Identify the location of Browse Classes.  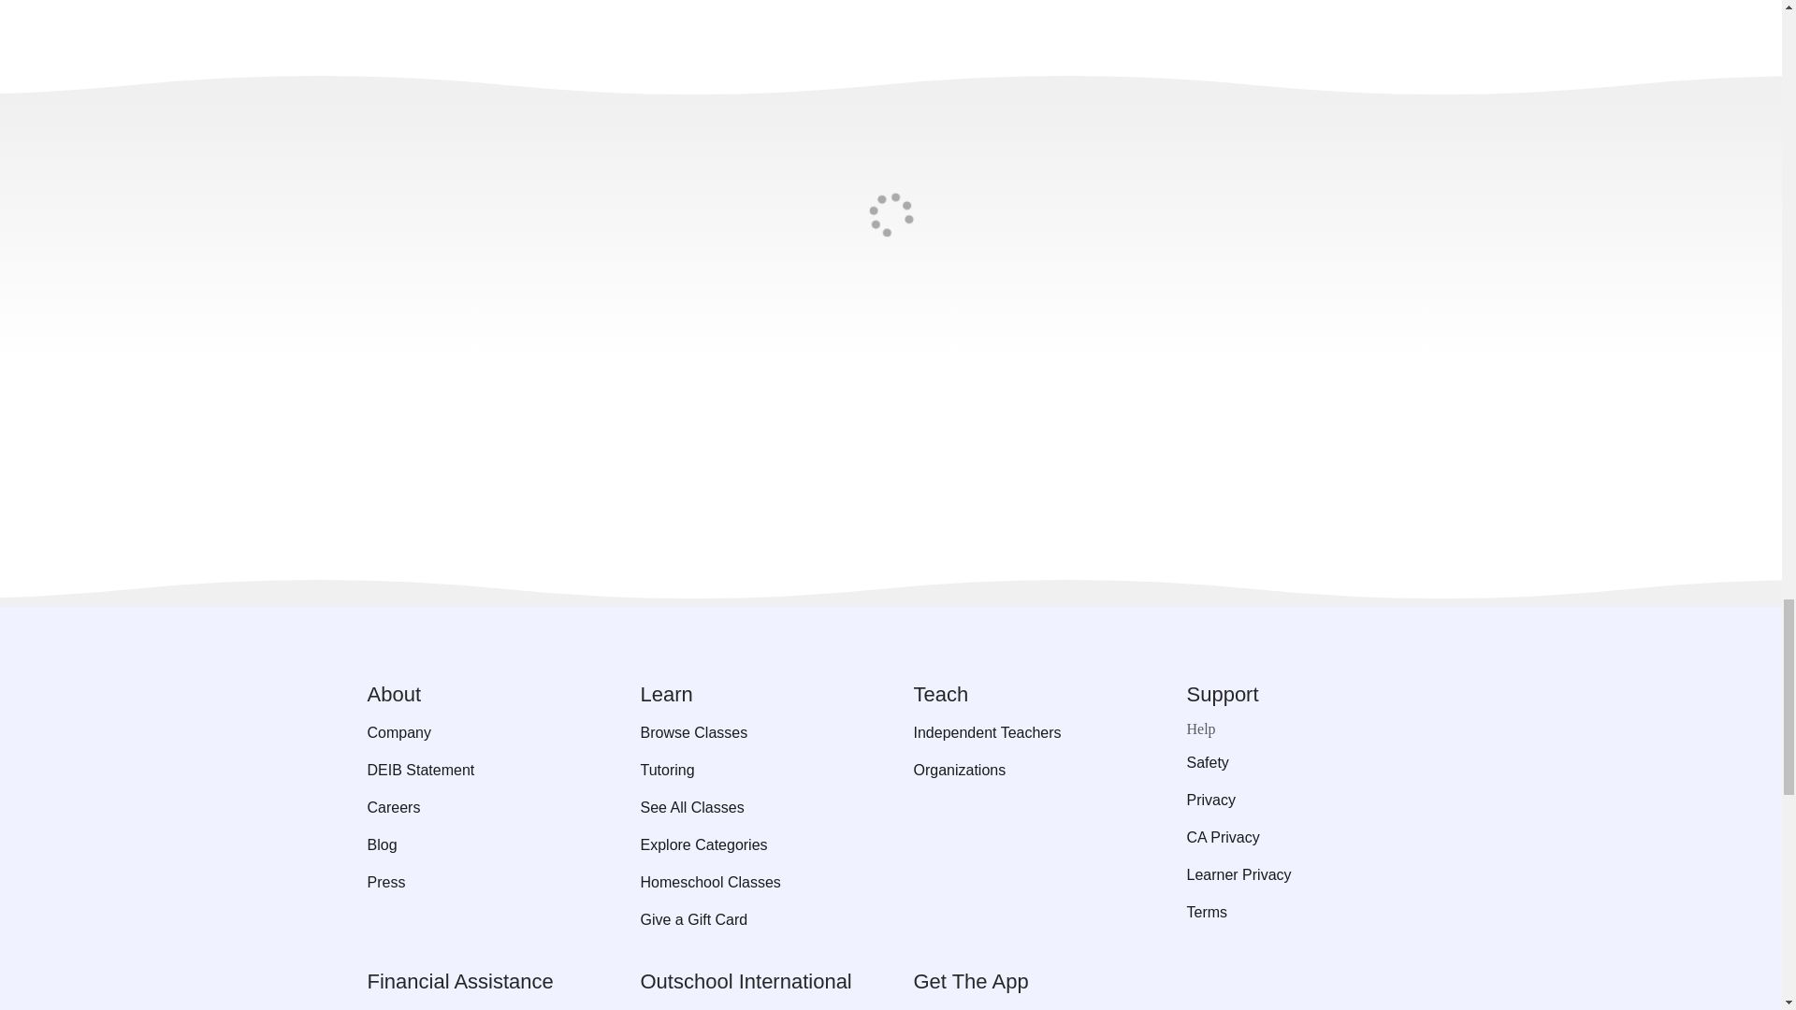
(753, 733).